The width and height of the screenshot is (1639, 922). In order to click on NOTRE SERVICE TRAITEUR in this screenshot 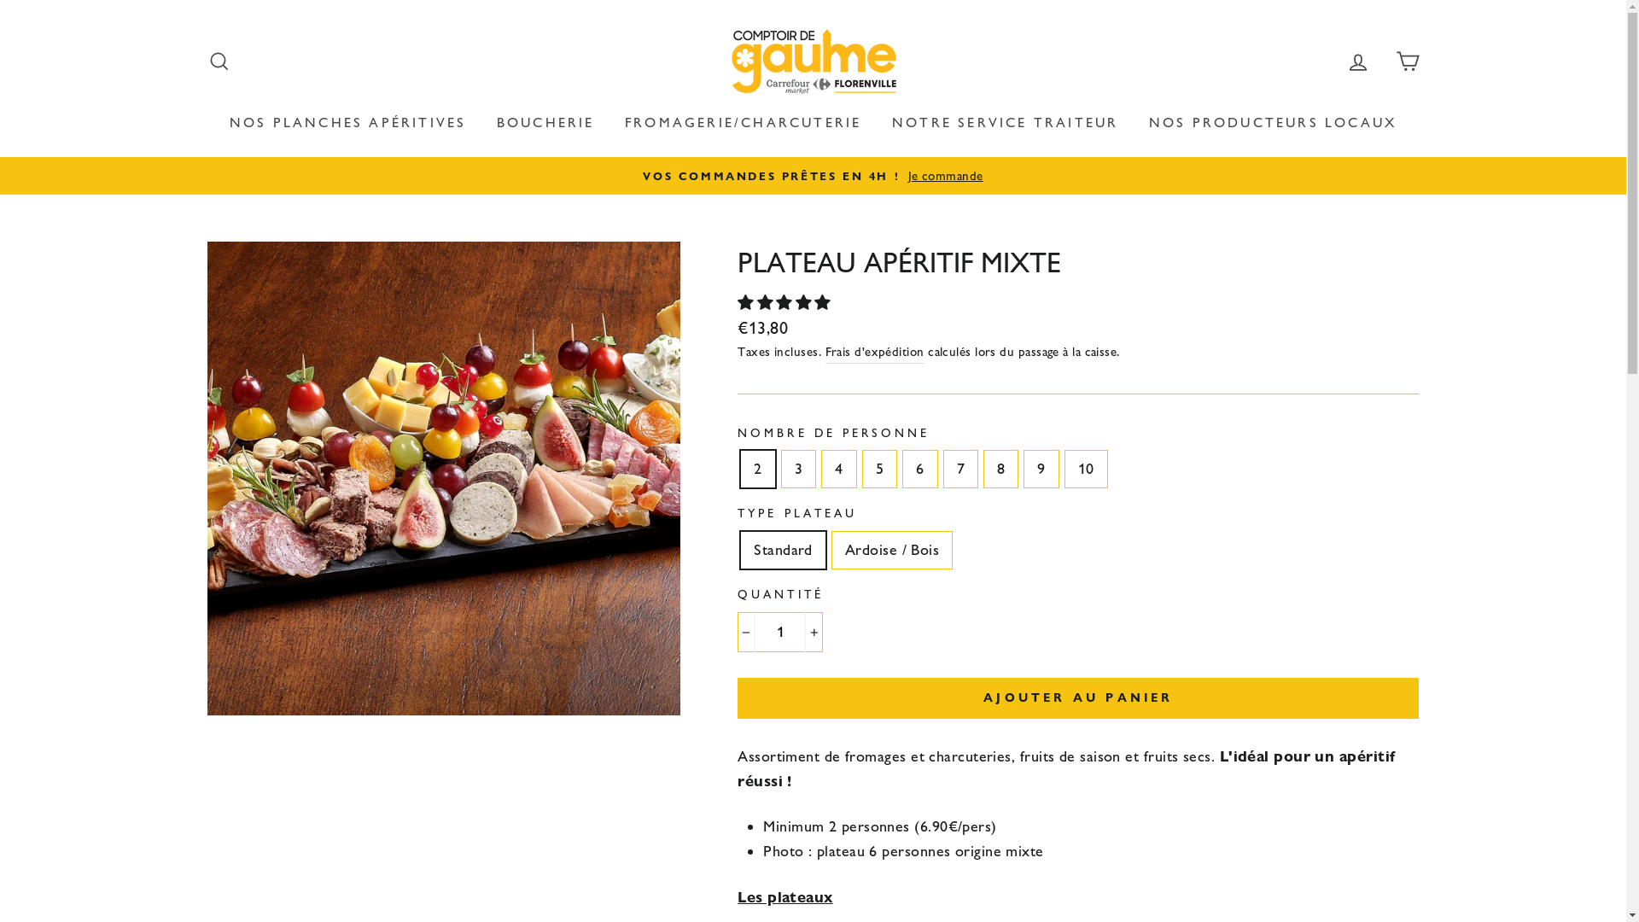, I will do `click(1006, 123)`.